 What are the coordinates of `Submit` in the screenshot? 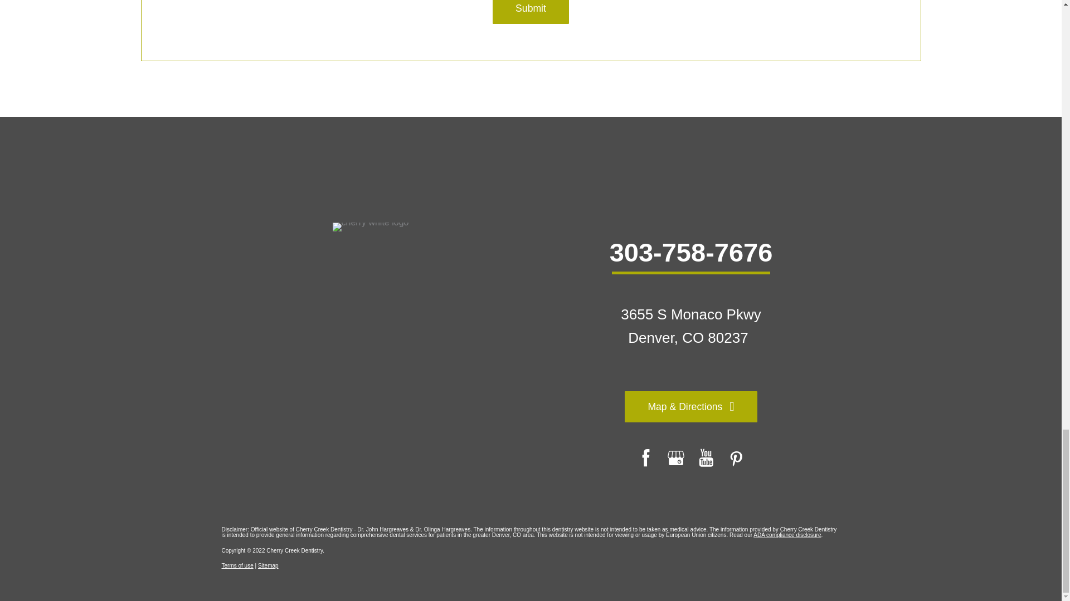 It's located at (531, 12).